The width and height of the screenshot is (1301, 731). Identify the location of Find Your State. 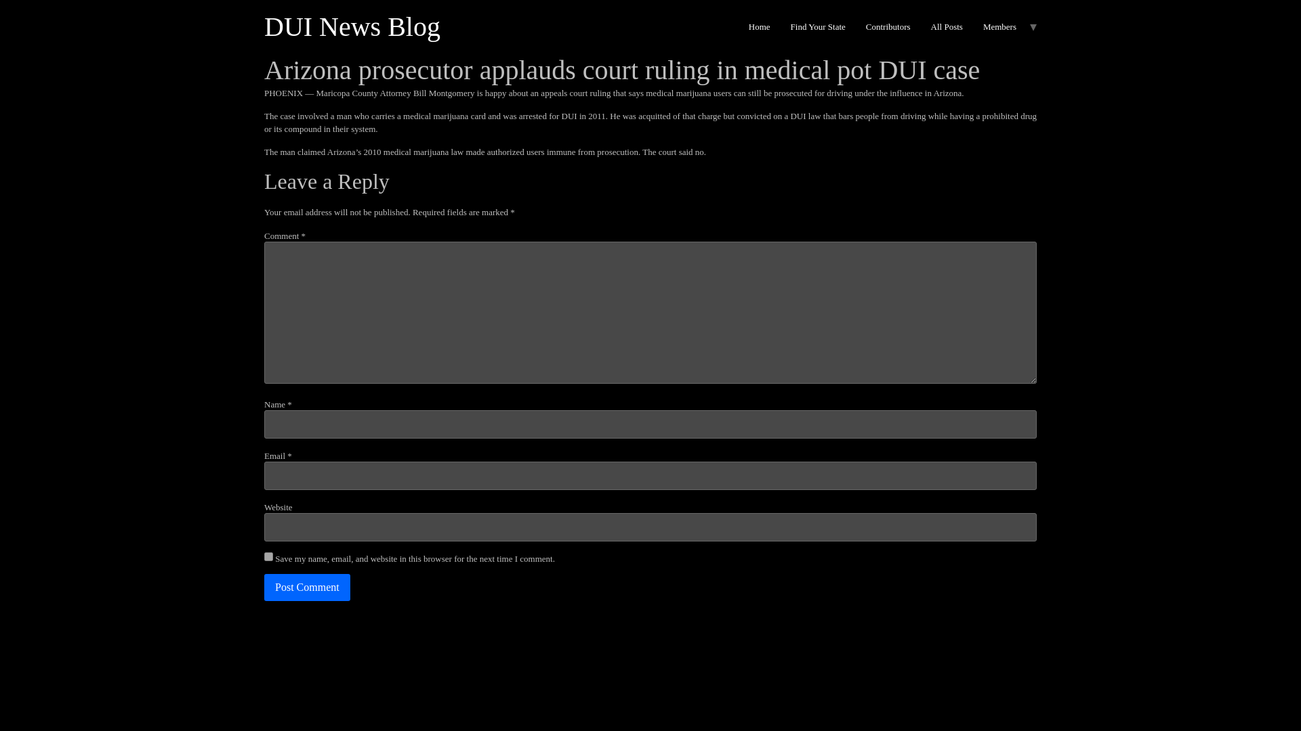
(819, 27).